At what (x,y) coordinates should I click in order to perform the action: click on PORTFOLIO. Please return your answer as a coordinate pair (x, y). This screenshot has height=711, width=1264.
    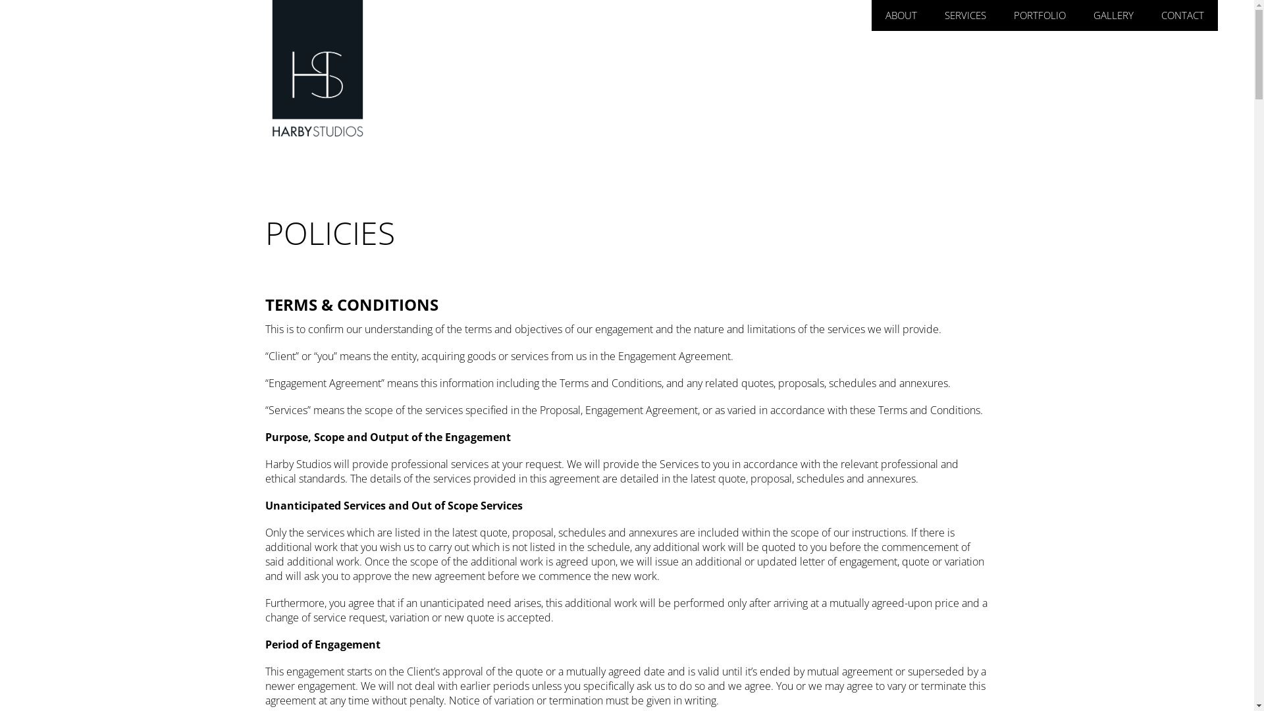
    Looking at the image, I should click on (1040, 16).